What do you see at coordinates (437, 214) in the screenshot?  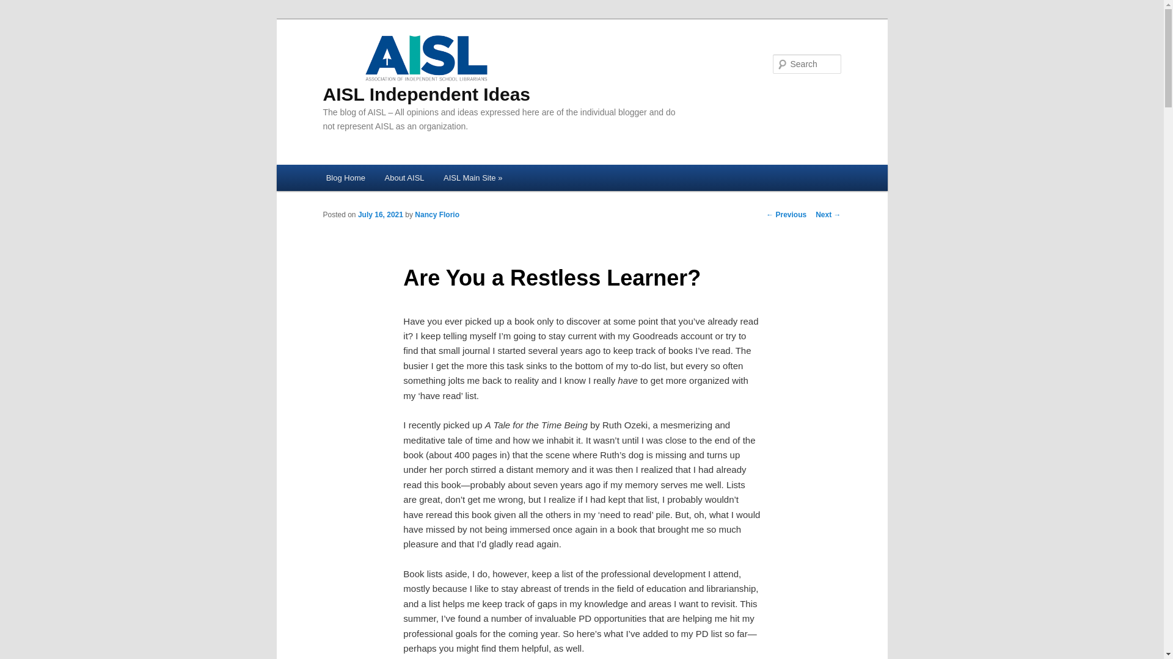 I see `View all posts by Nancy Florio` at bounding box center [437, 214].